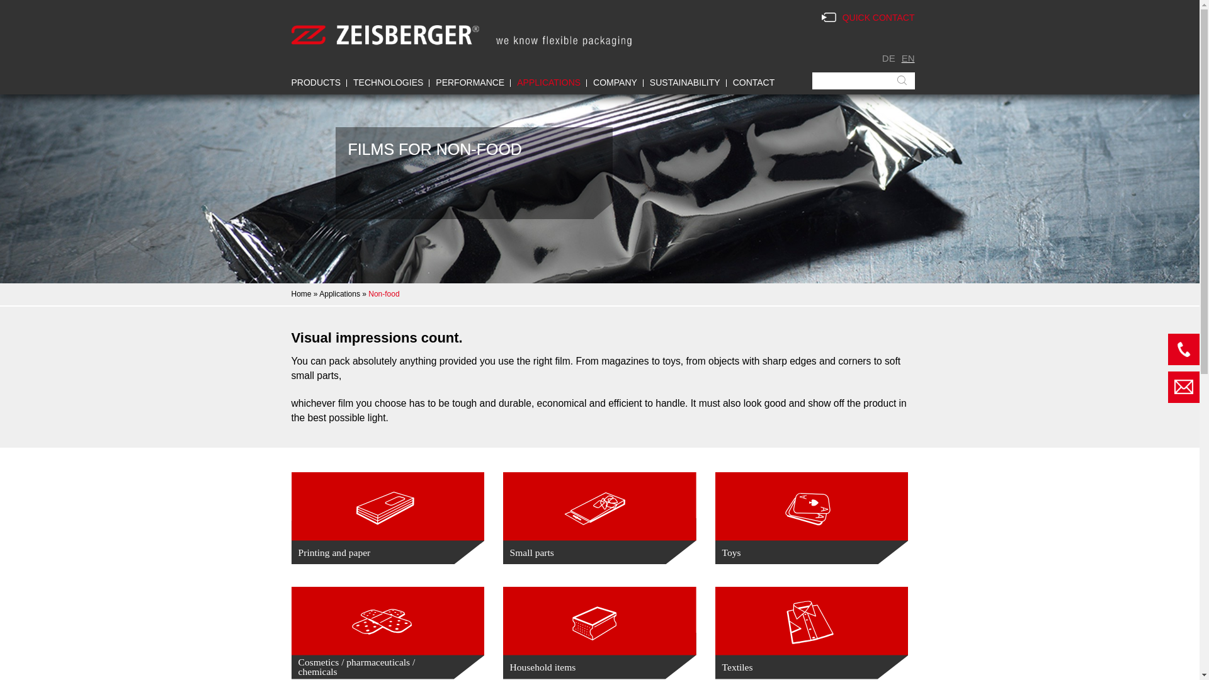 This screenshot has width=1209, height=680. What do you see at coordinates (388, 79) in the screenshot?
I see `TECHNOLOGIES` at bounding box center [388, 79].